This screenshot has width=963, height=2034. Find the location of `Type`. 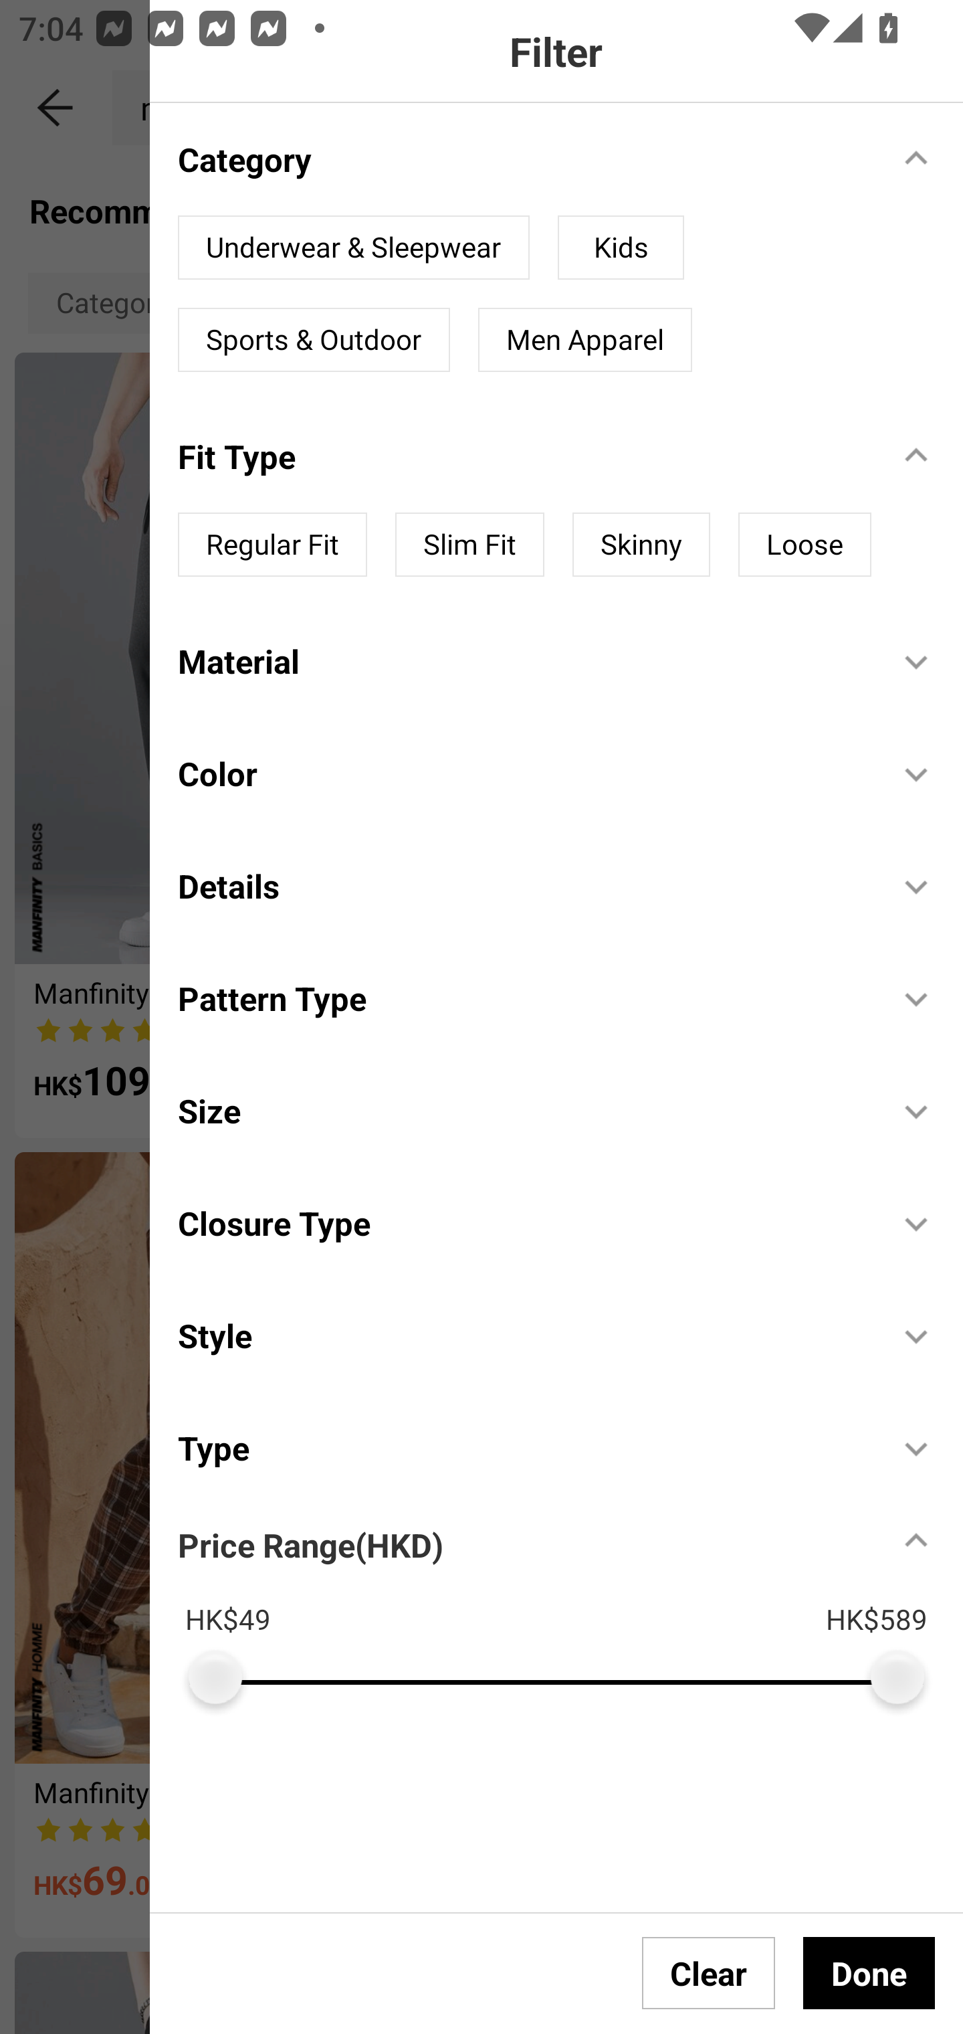

Type is located at coordinates (524, 1448).